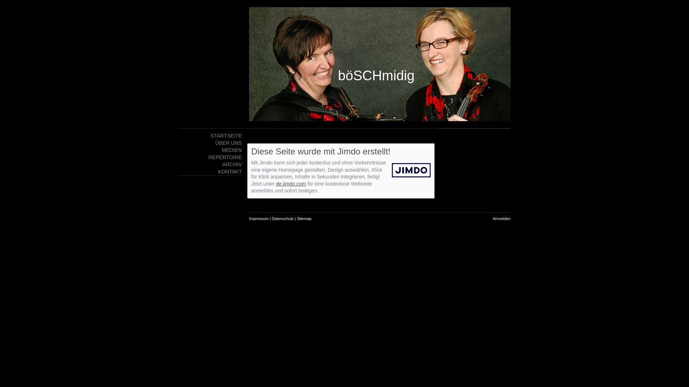  I want to click on Datenschutz, so click(283, 219).